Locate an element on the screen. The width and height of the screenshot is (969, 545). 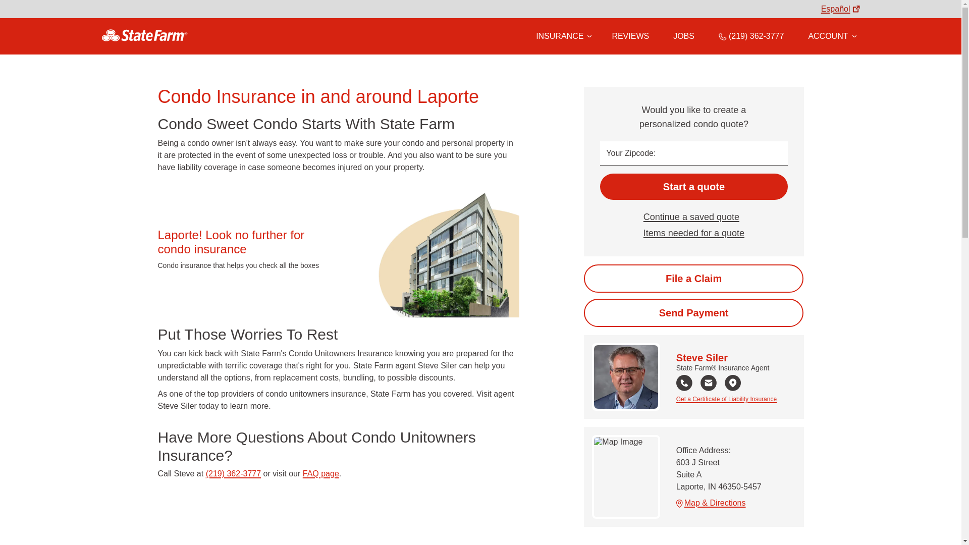
ACCOUNT is located at coordinates (832, 36).